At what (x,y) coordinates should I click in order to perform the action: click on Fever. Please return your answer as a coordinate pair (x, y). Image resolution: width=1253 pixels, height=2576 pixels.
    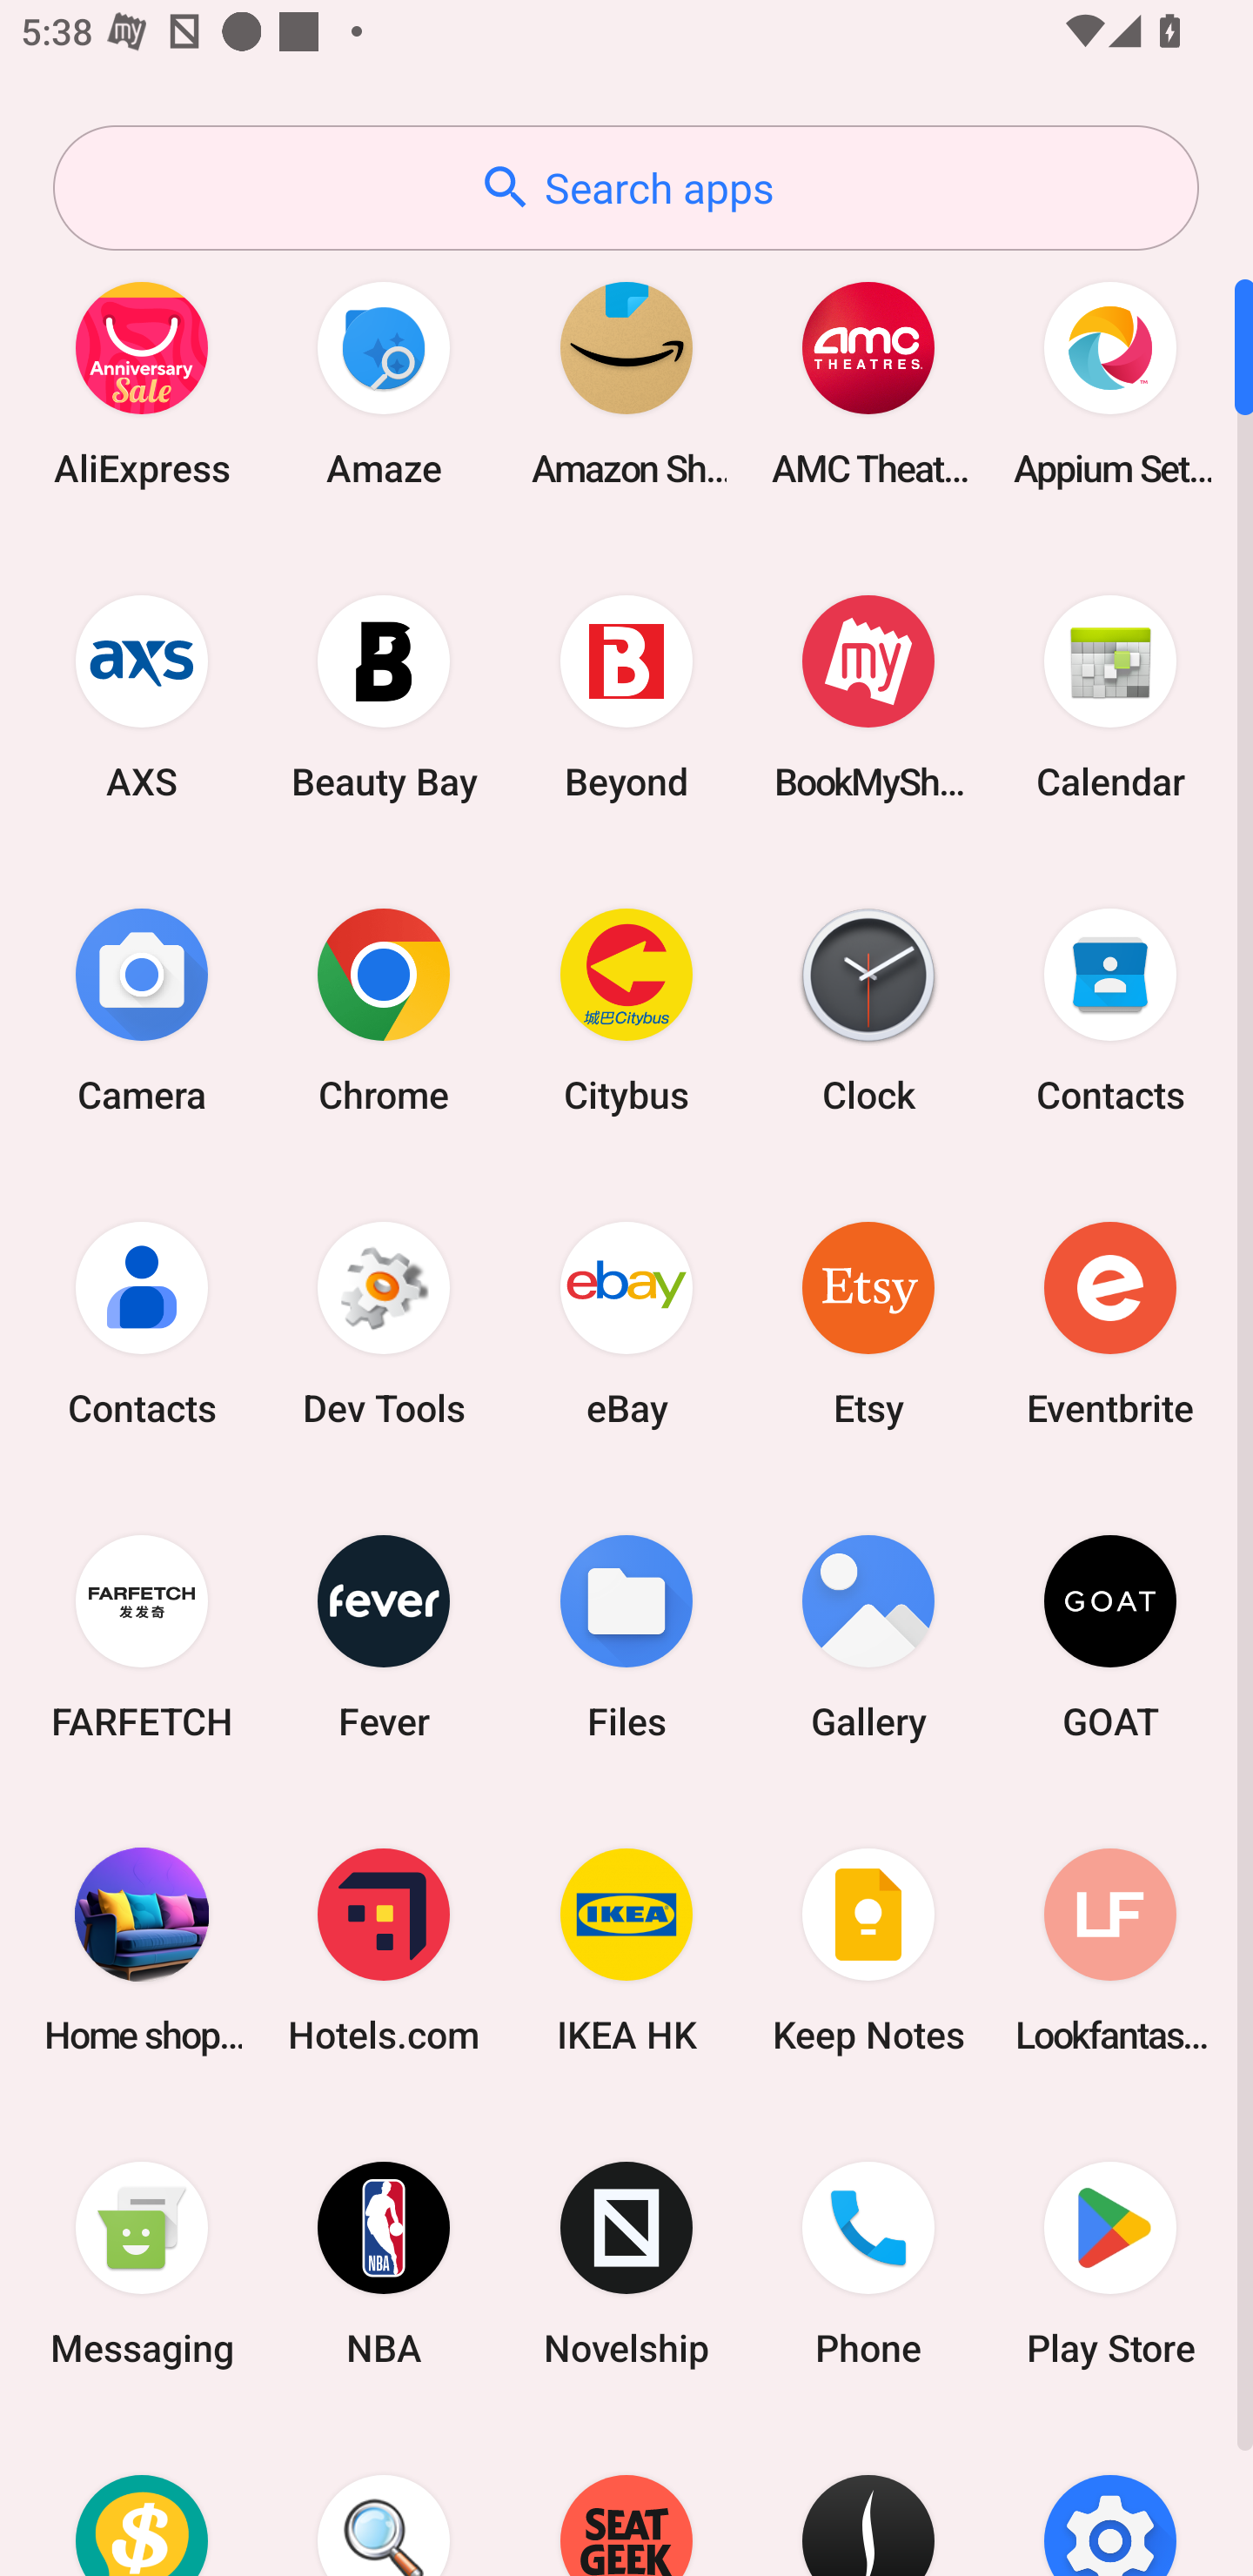
    Looking at the image, I should click on (384, 1636).